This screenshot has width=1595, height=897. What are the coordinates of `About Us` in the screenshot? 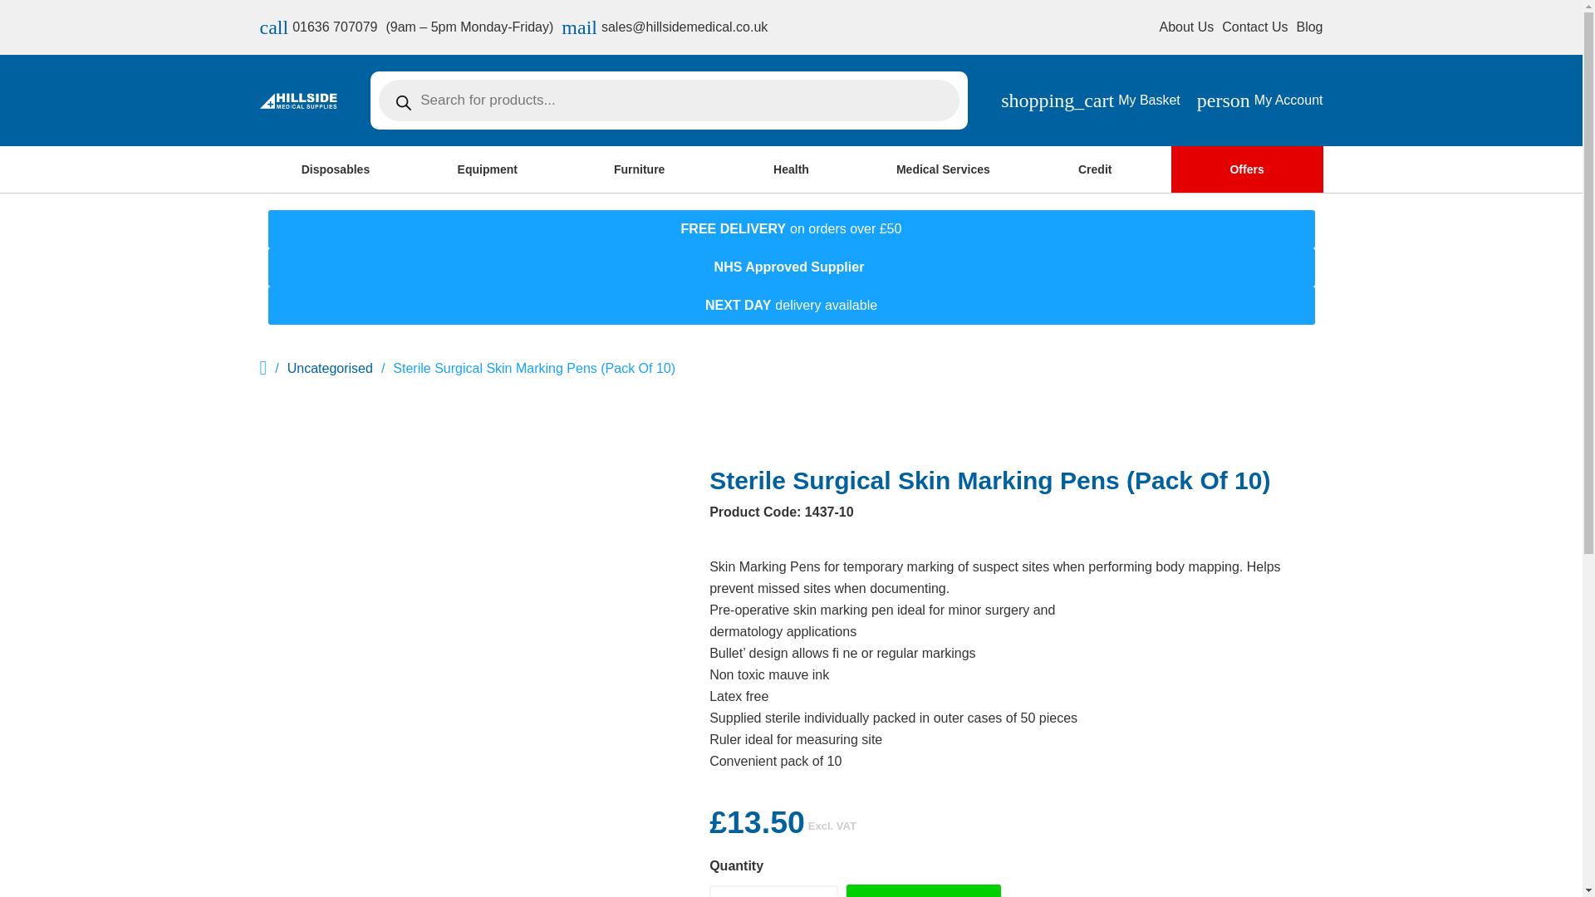 It's located at (1186, 27).